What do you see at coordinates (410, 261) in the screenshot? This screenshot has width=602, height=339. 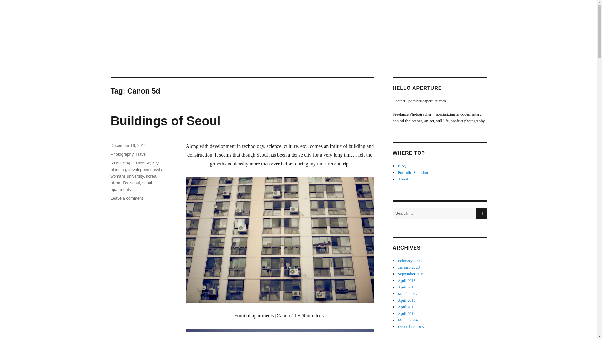 I see `February 2023` at bounding box center [410, 261].